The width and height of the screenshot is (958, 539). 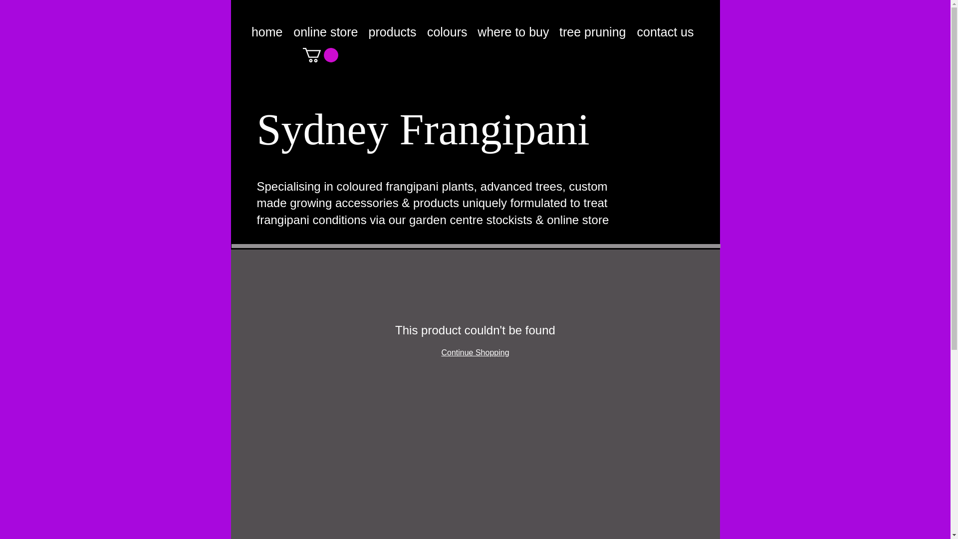 What do you see at coordinates (325, 32) in the screenshot?
I see `online store` at bounding box center [325, 32].